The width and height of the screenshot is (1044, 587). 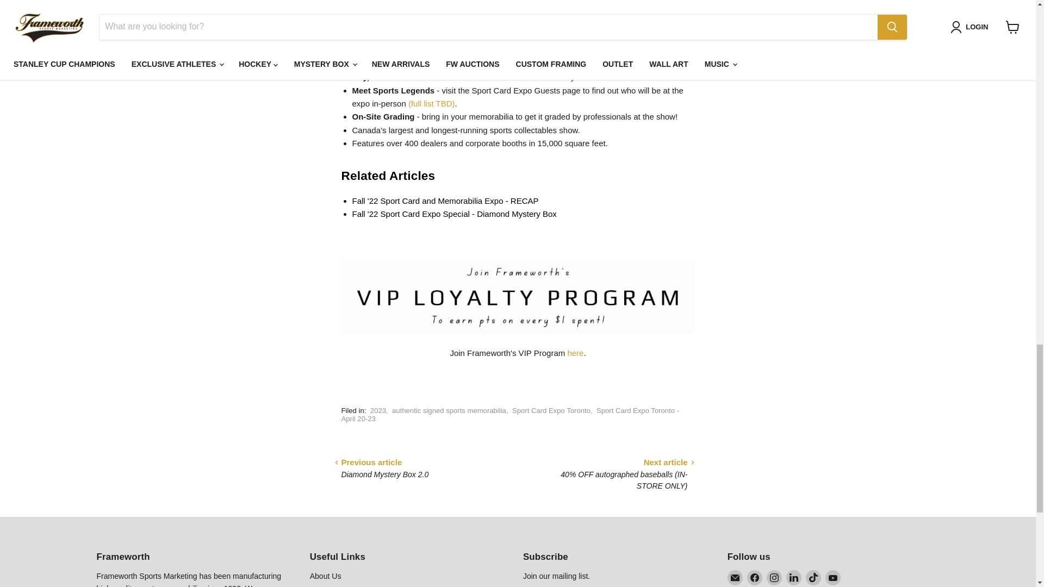 What do you see at coordinates (813, 577) in the screenshot?
I see `TikTok` at bounding box center [813, 577].